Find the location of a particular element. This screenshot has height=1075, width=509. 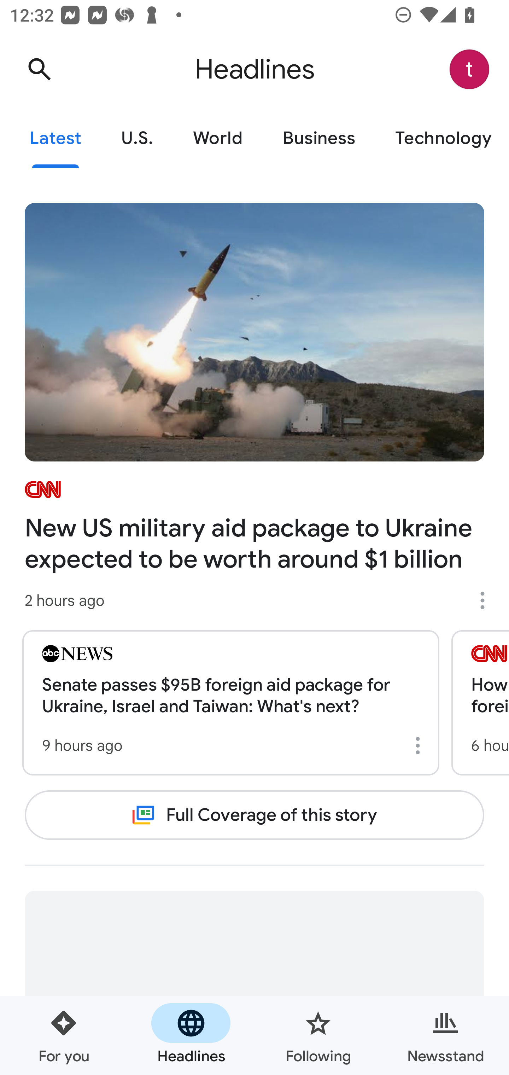

U.S. is located at coordinates (137, 139).